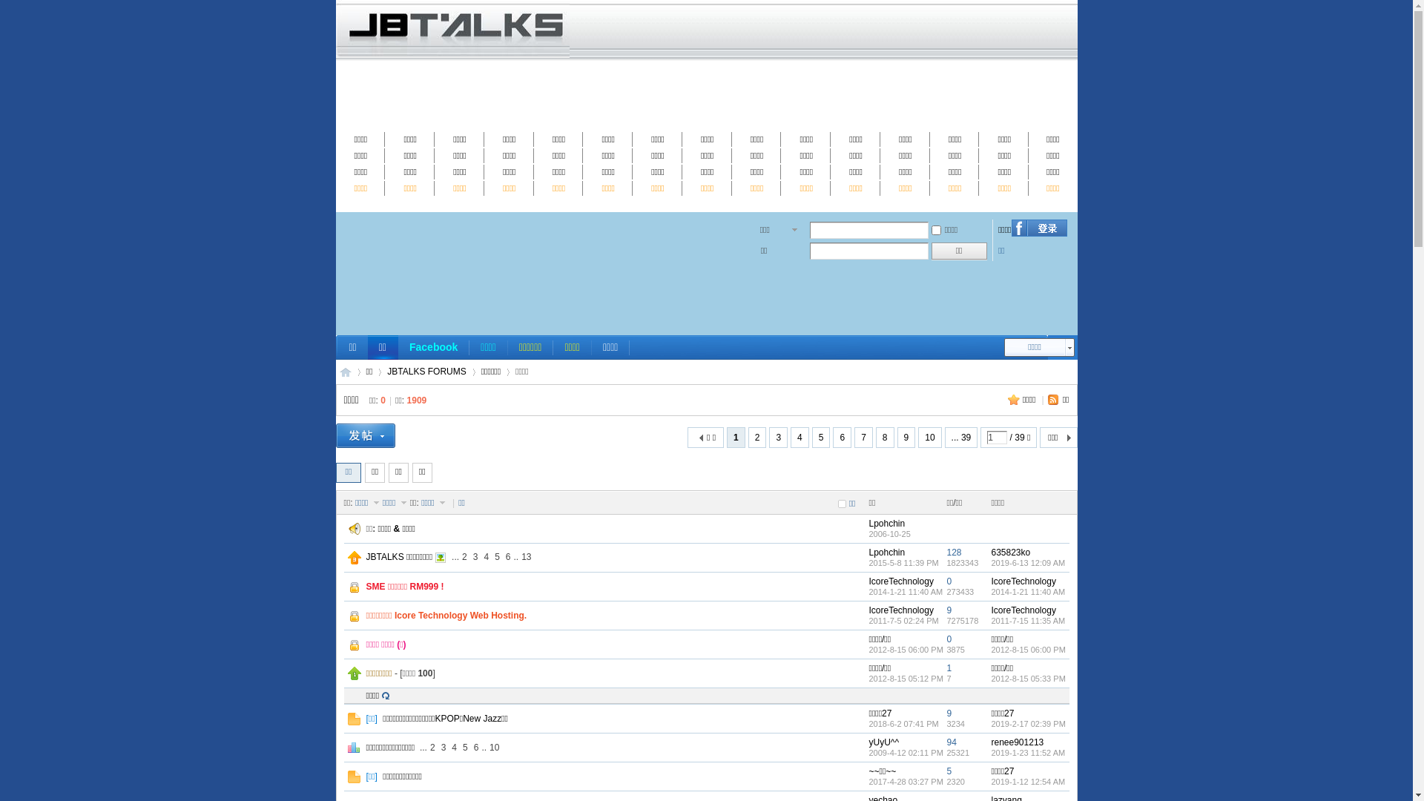 Image resolution: width=1424 pixels, height=801 pixels. I want to click on 6, so click(476, 748).